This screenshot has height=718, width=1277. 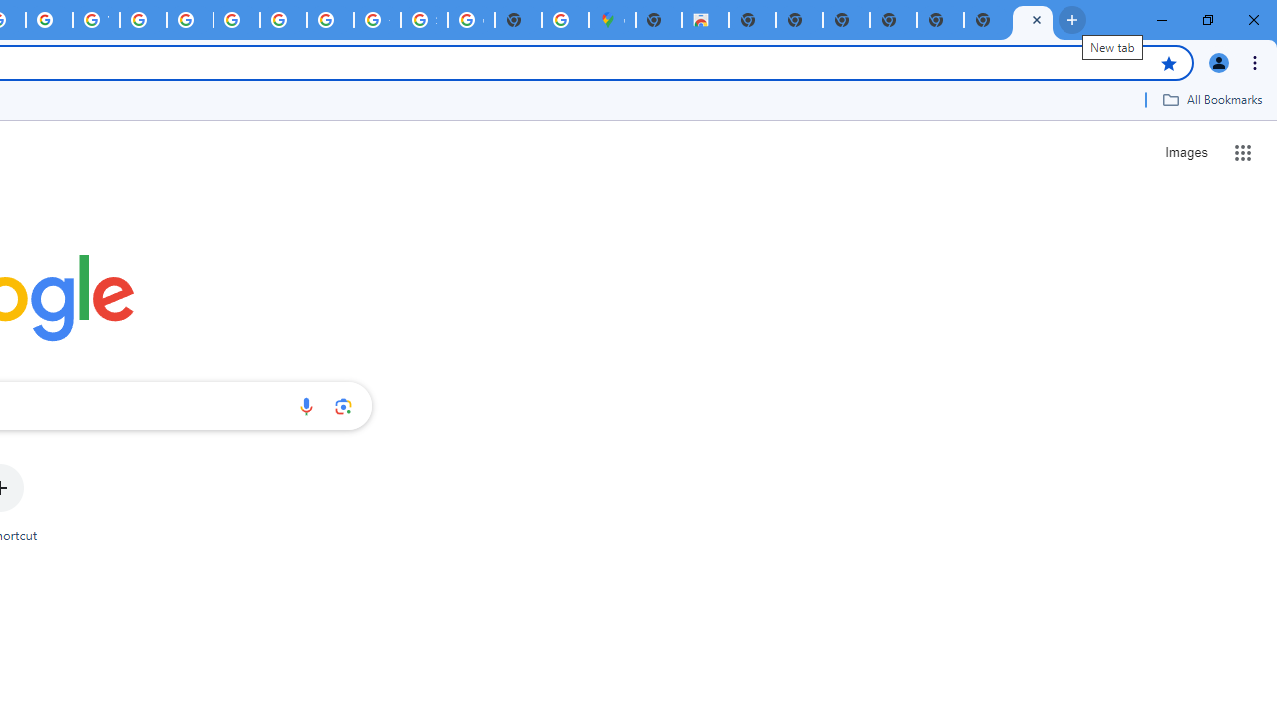 What do you see at coordinates (658, 20) in the screenshot?
I see `New Tab` at bounding box center [658, 20].